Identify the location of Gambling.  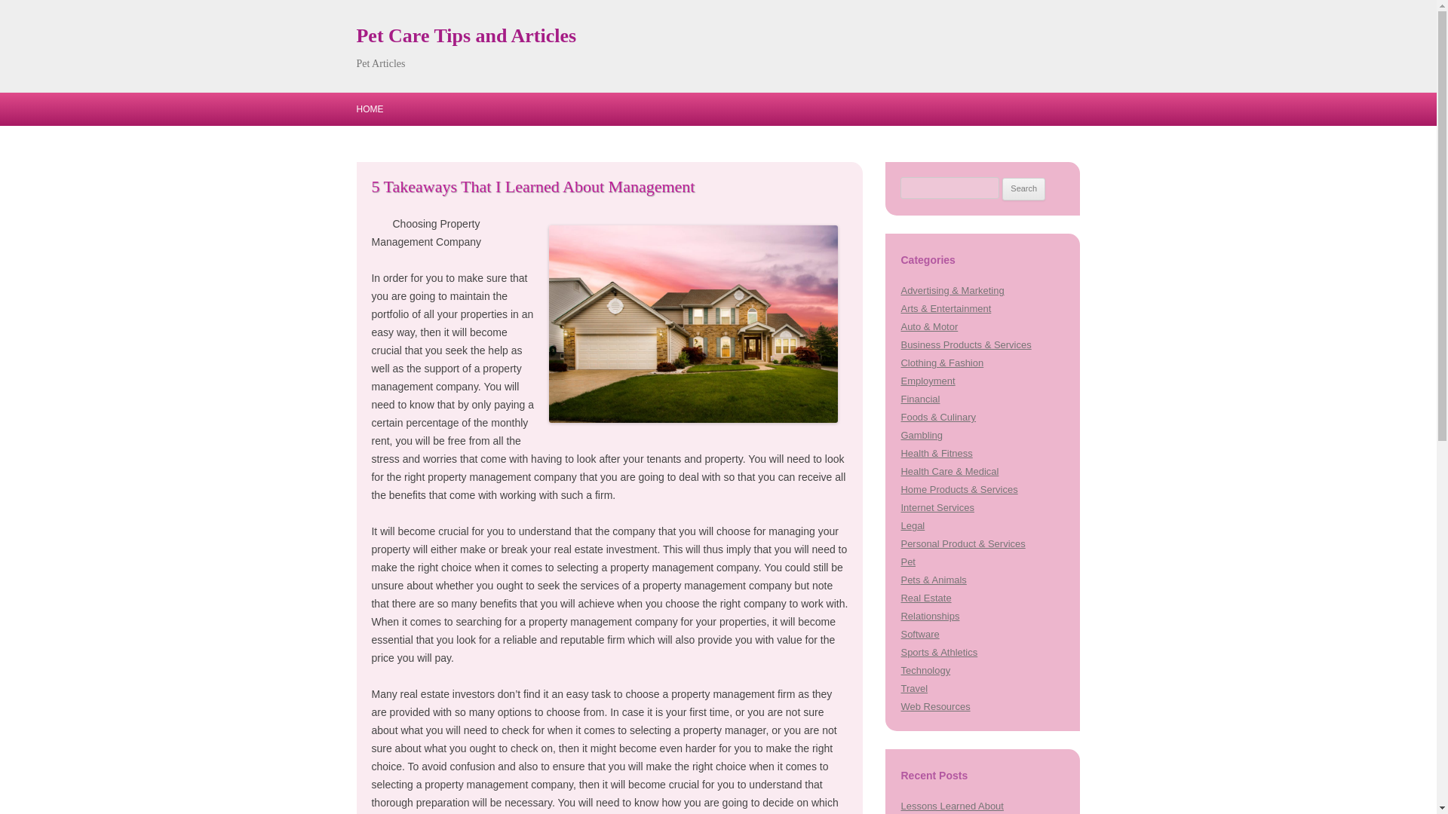
(922, 436).